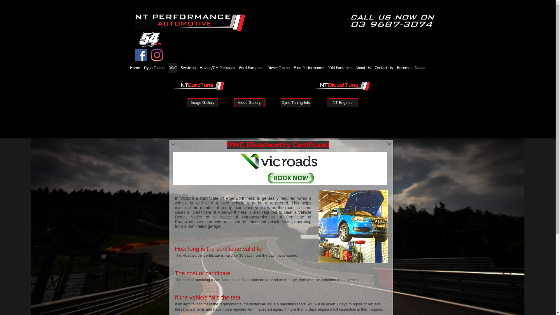 Image resolution: width=560 pixels, height=315 pixels. Describe the element at coordinates (296, 103) in the screenshot. I see `Dyno Tuning Info` at that location.